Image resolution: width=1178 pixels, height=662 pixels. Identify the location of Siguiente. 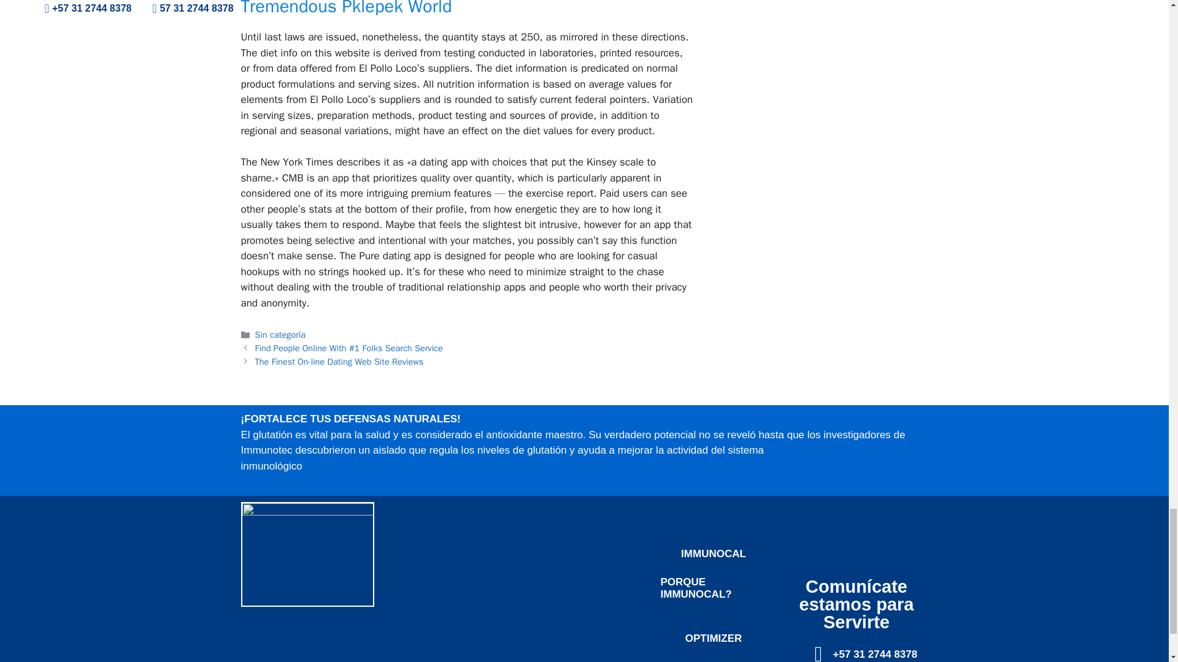
(340, 362).